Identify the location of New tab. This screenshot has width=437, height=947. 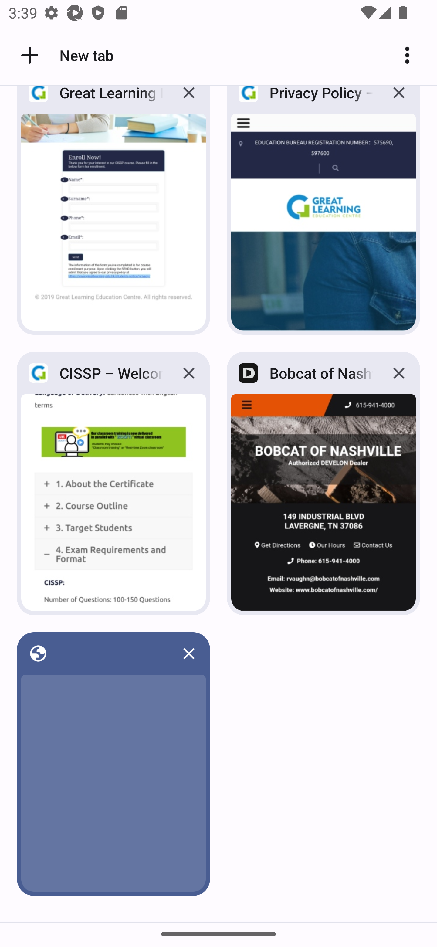
(65, 55).